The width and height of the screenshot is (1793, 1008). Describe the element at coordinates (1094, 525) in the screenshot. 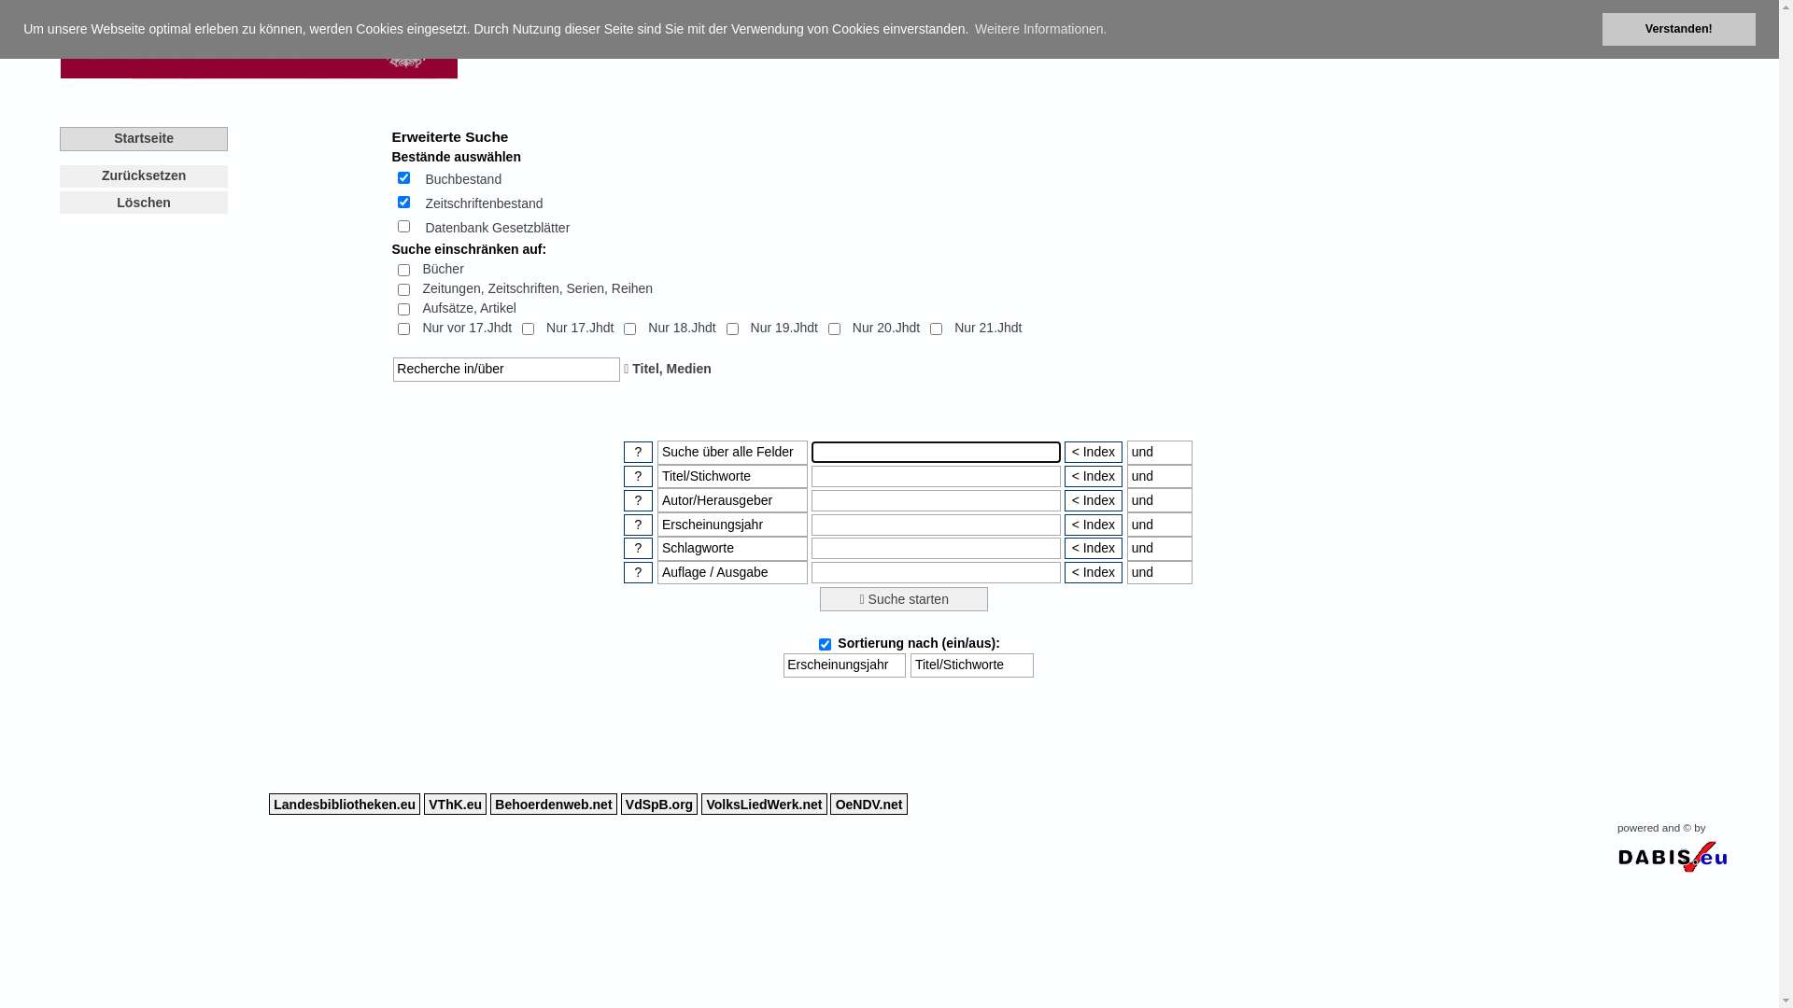

I see `< Index` at that location.